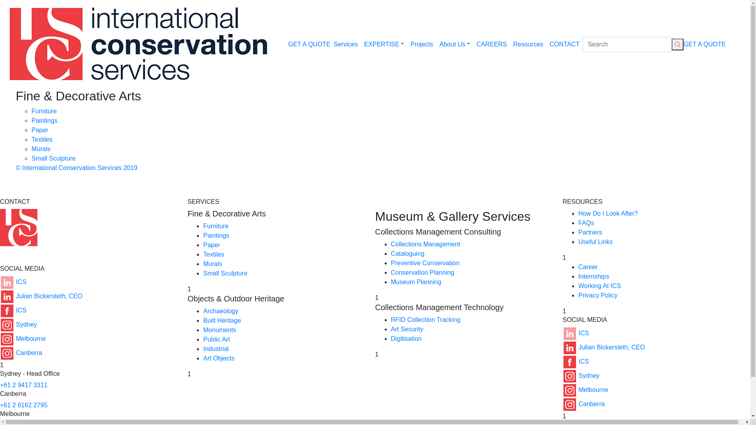 The image size is (756, 425). I want to click on Services, so click(346, 44).